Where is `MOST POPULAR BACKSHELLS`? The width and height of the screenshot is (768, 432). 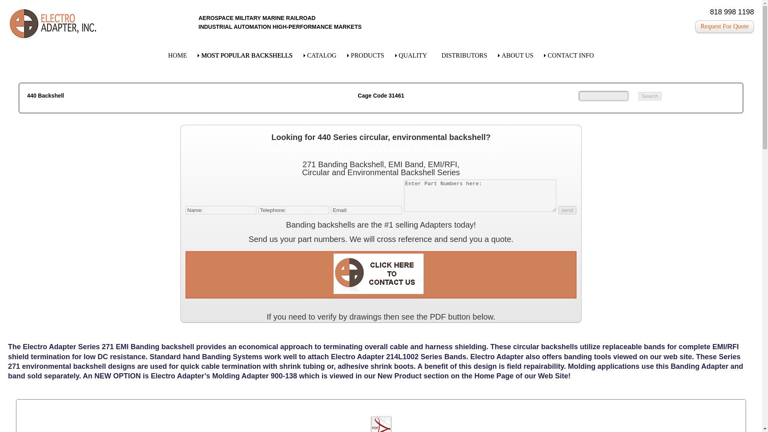
MOST POPULAR BACKSHELLS is located at coordinates (246, 55).